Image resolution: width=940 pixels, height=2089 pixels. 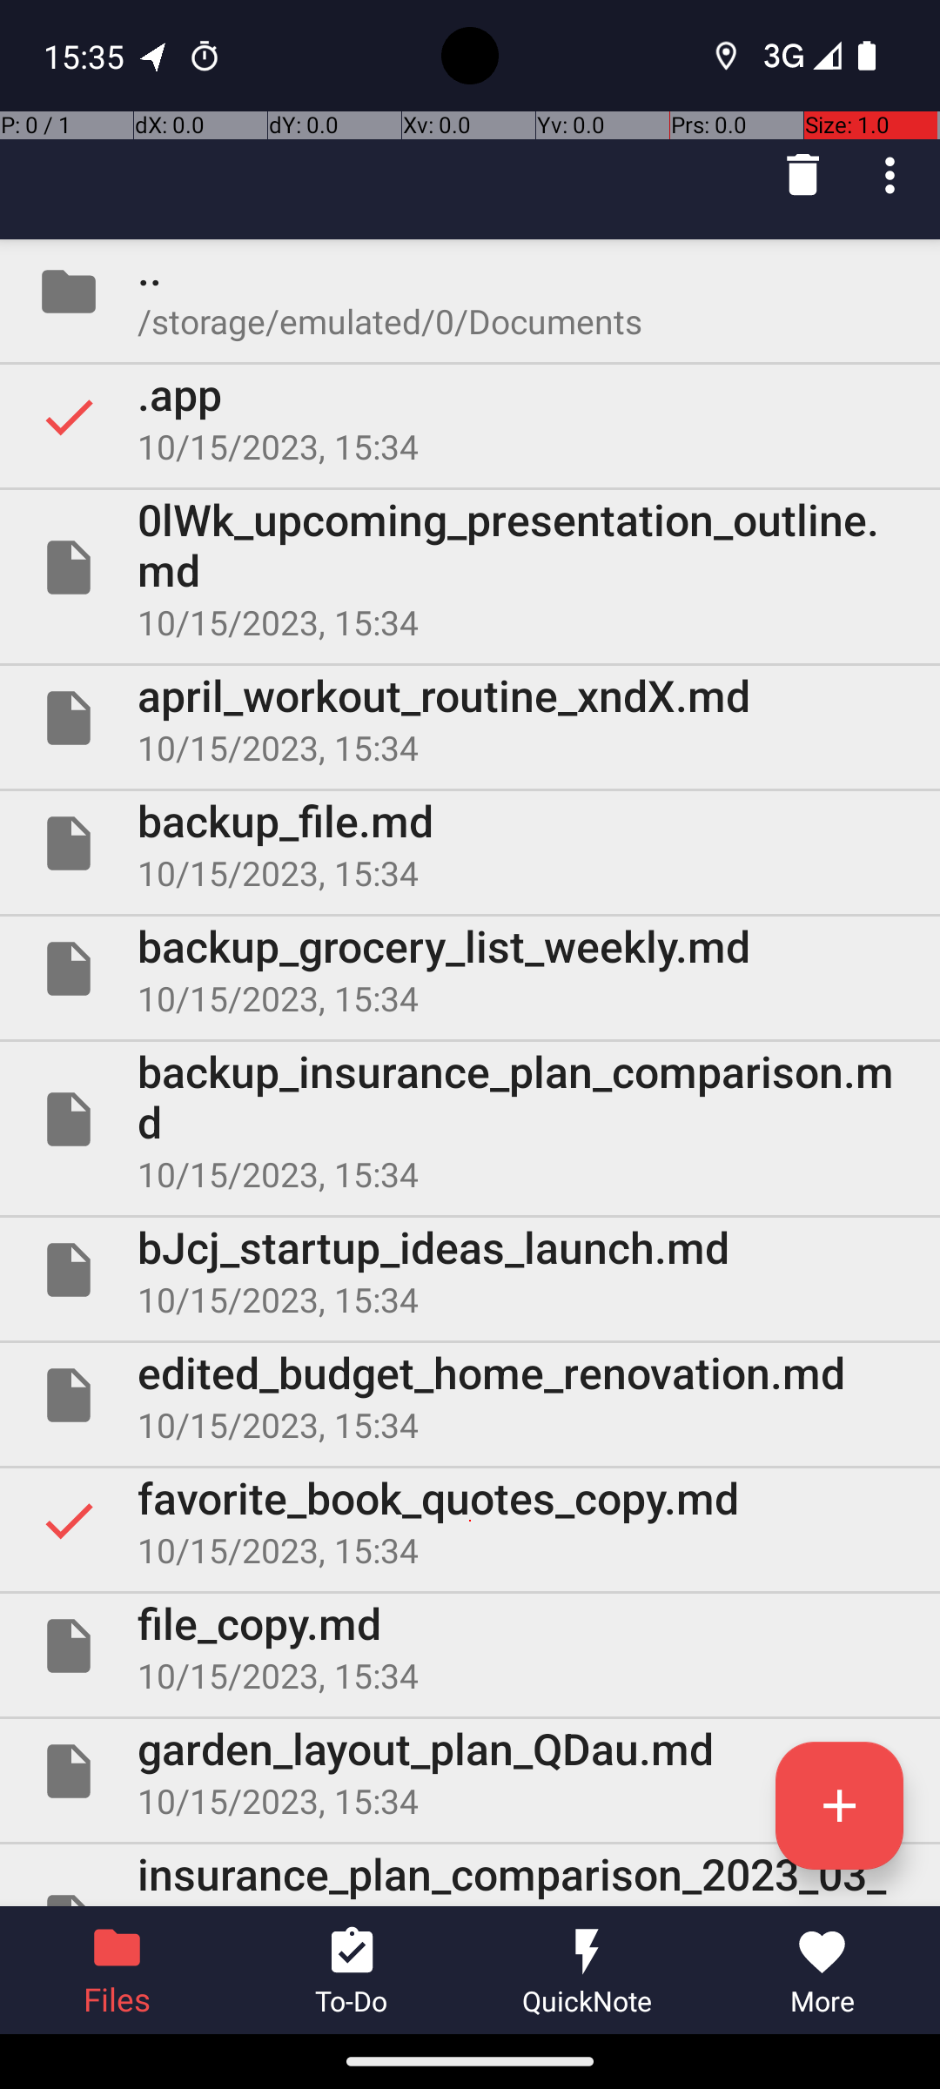 I want to click on File insurance_plan_comparison_2023_03_26.md , so click(x=470, y=1875).